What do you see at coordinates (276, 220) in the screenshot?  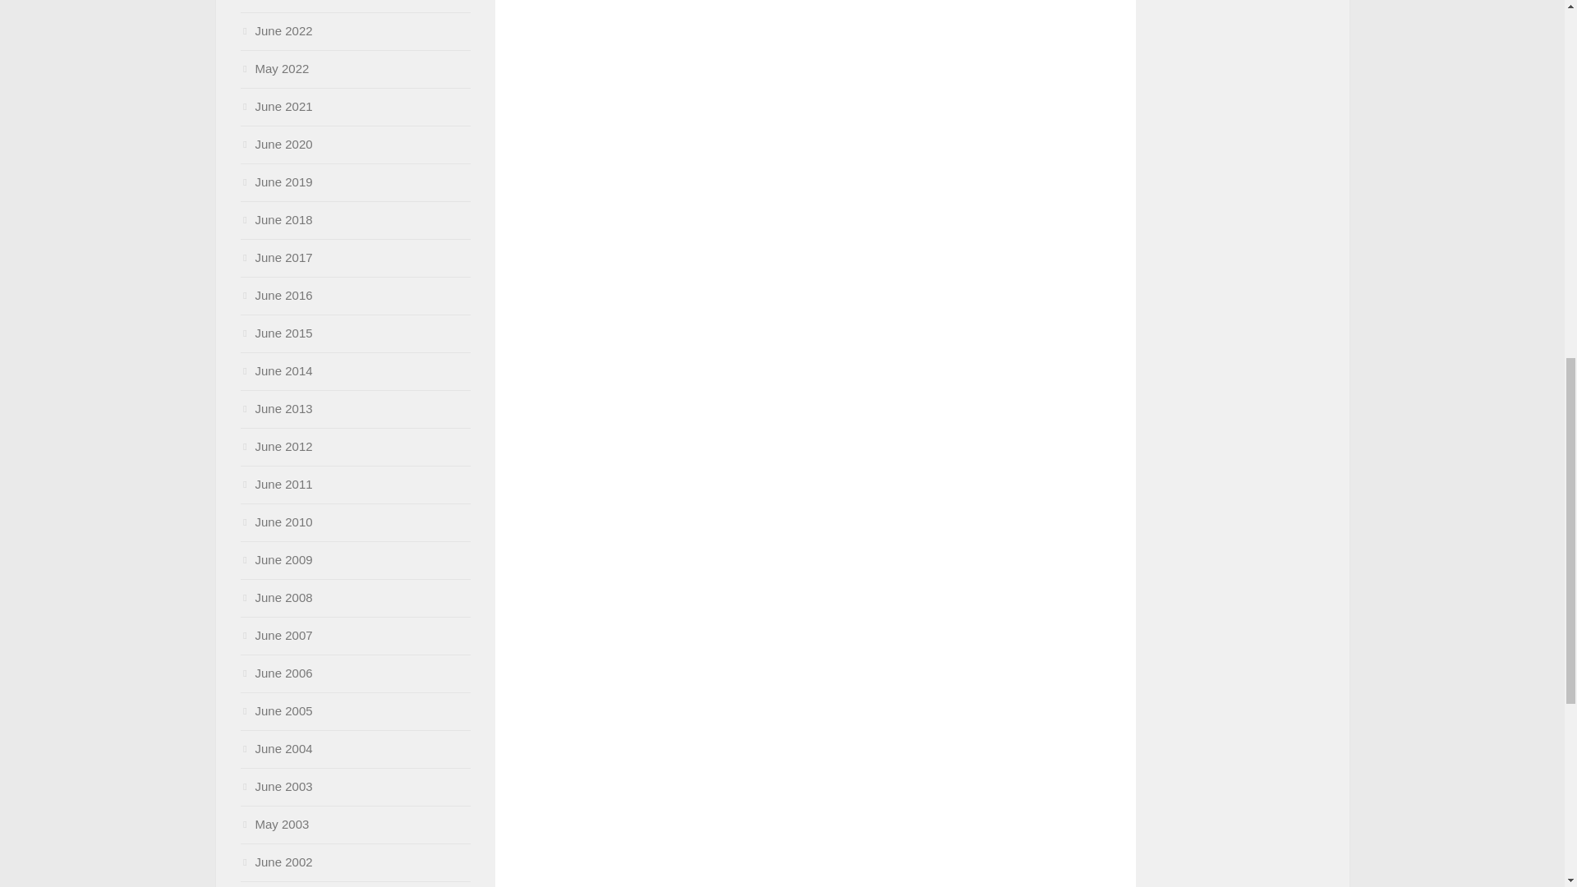 I see `June 2018` at bounding box center [276, 220].